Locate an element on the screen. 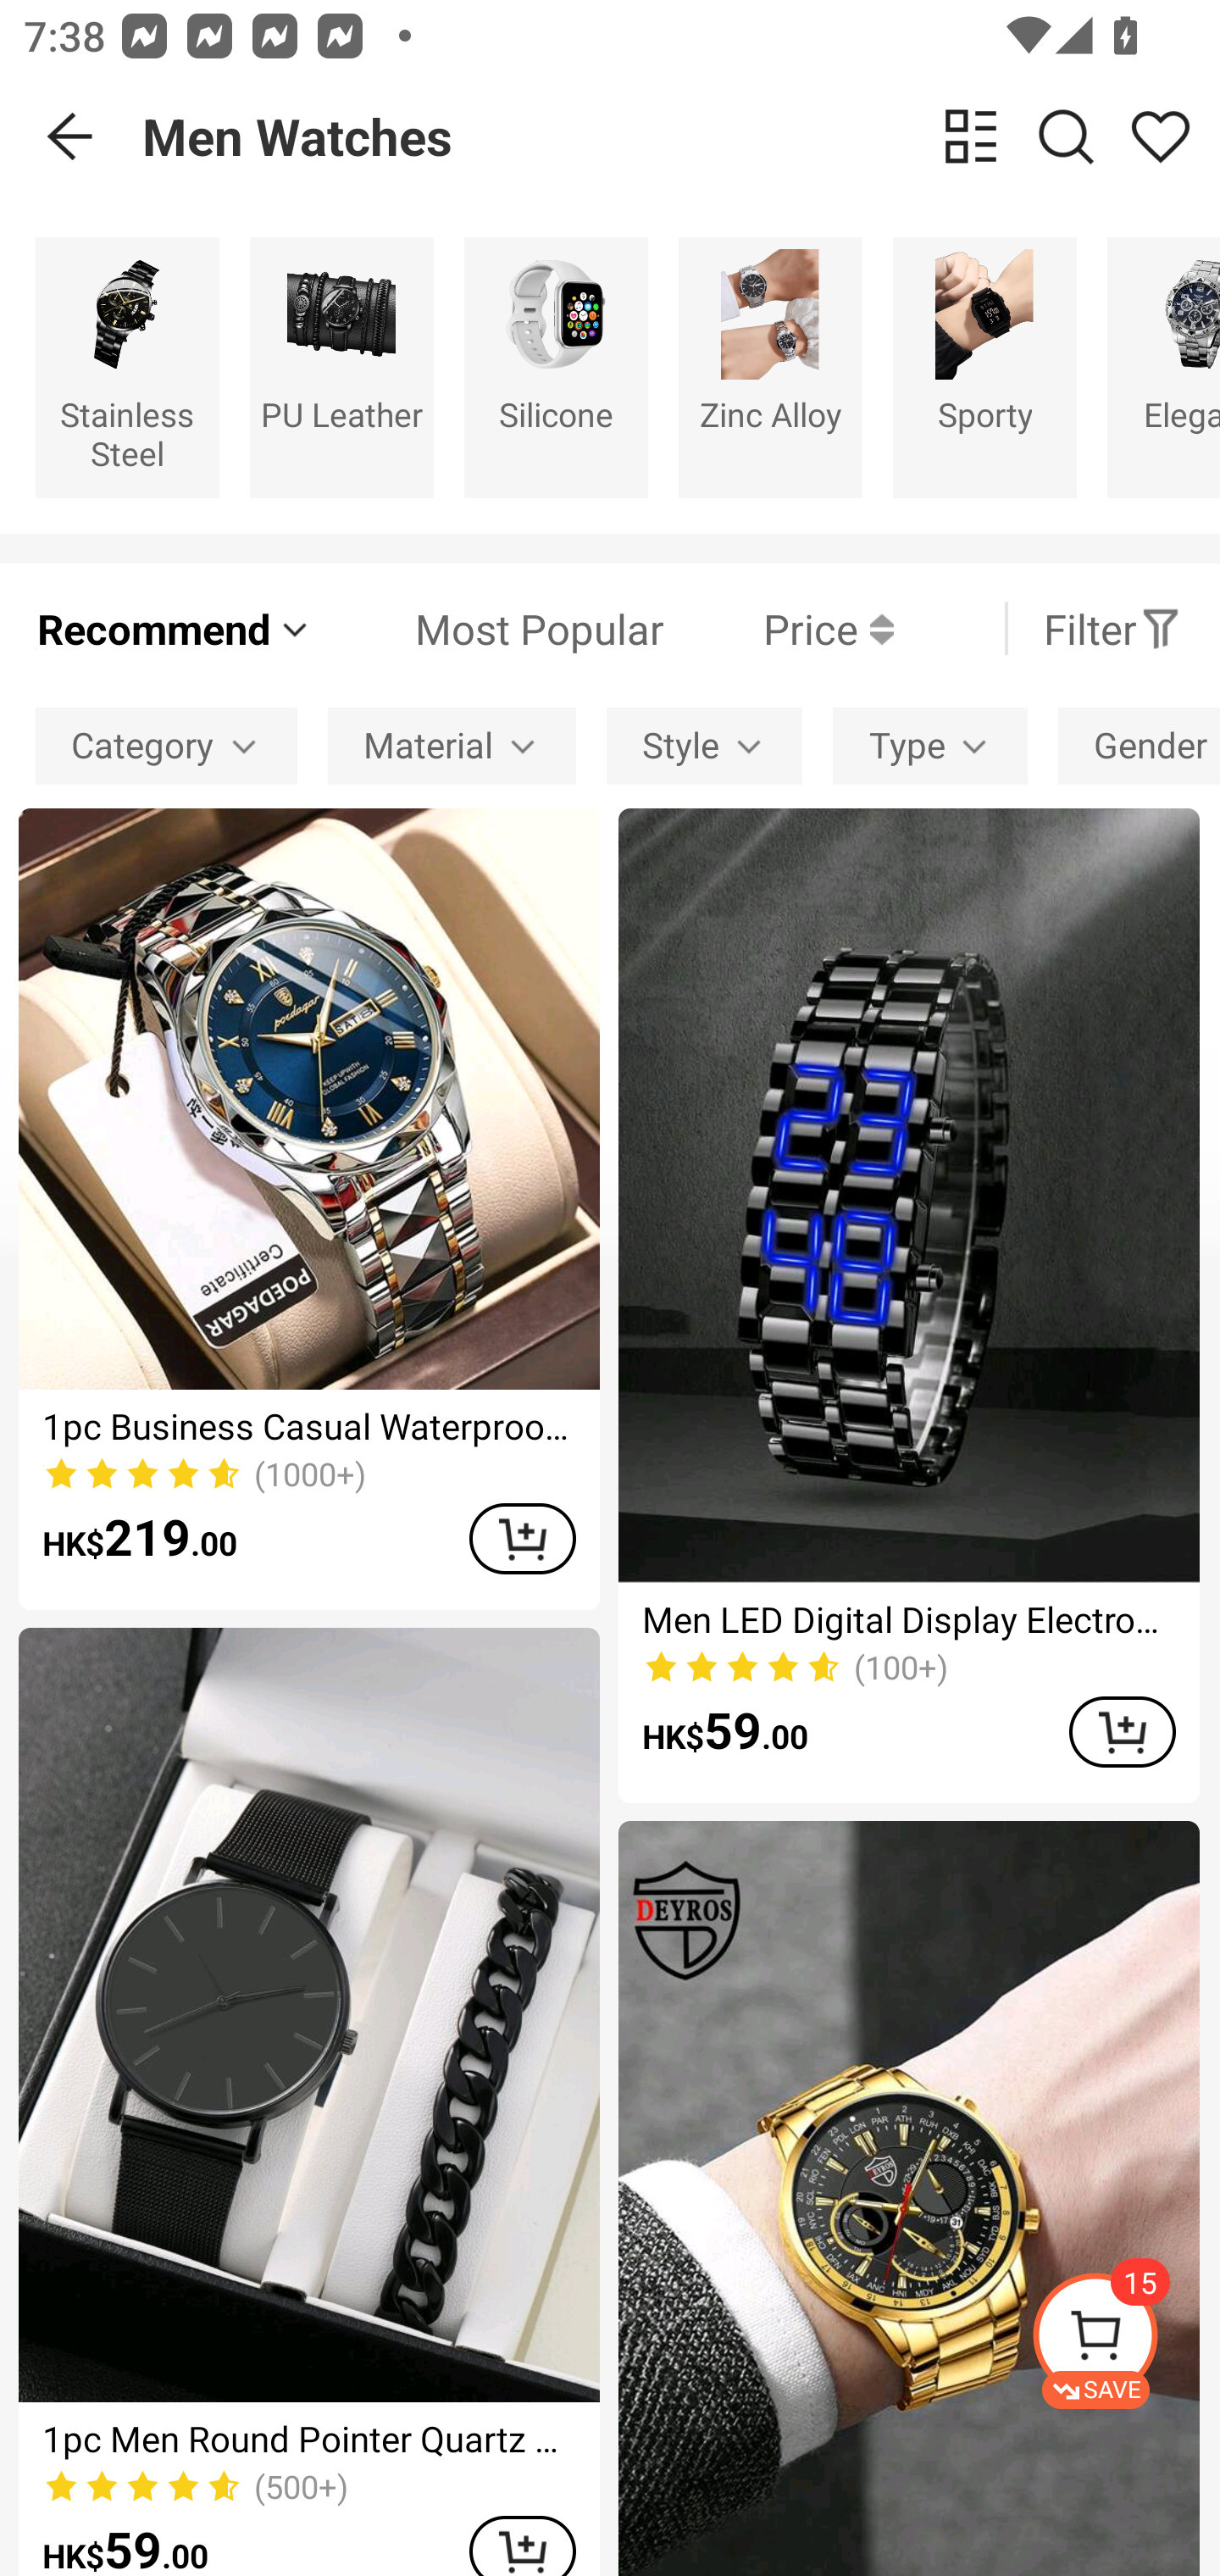  Elegant is located at coordinates (1164, 366).